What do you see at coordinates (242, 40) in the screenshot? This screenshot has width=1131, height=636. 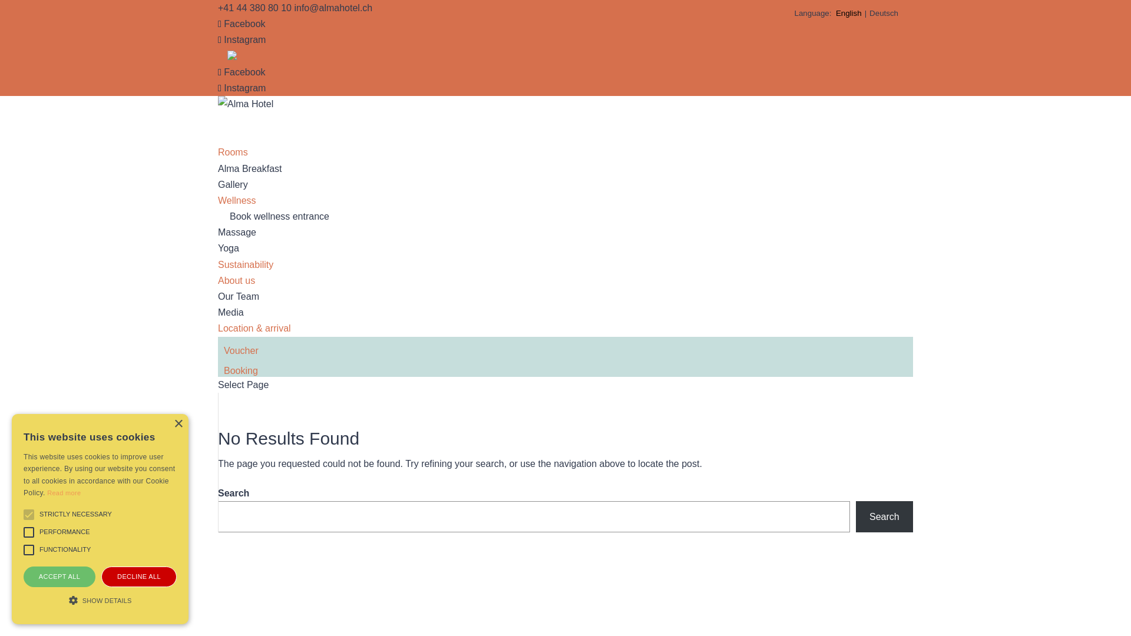 I see `Instagram` at bounding box center [242, 40].